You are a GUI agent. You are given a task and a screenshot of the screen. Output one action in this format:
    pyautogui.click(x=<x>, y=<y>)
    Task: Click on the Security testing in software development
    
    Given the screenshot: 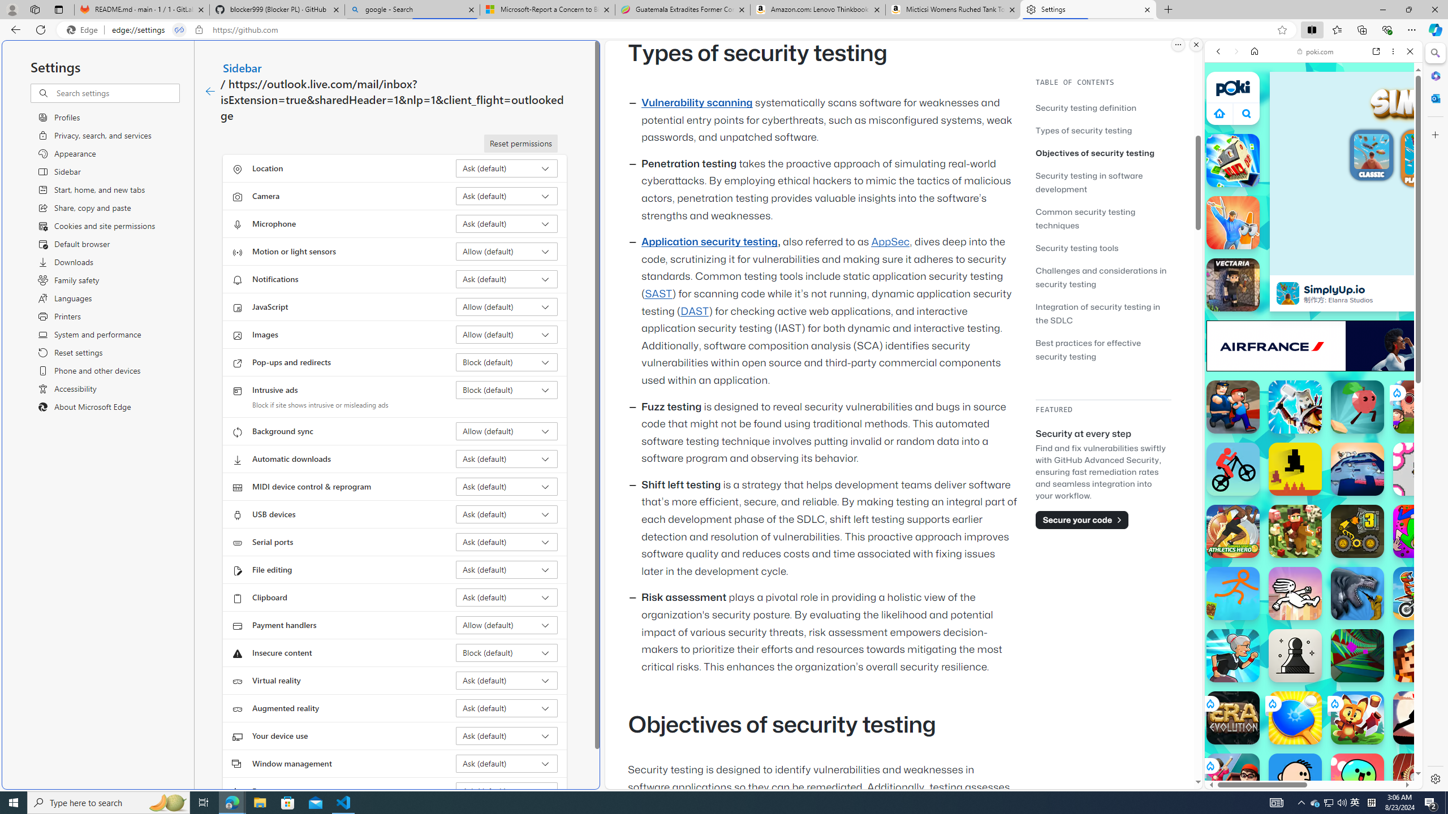 What is the action you would take?
    pyautogui.click(x=1088, y=182)
    